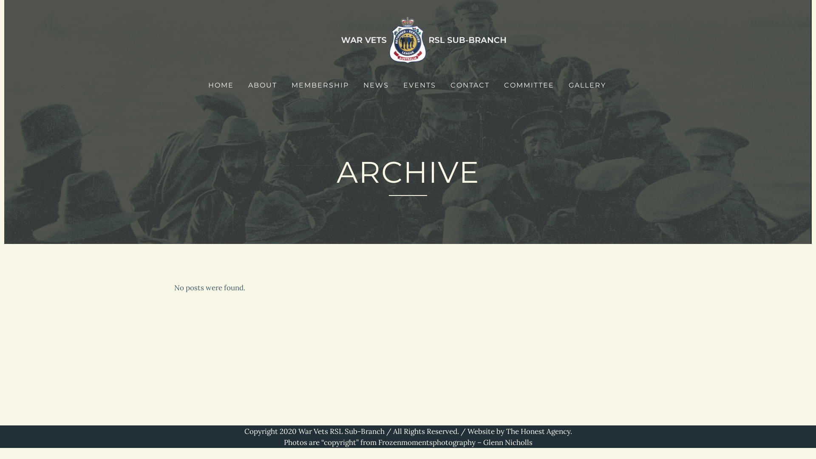 Image resolution: width=816 pixels, height=459 pixels. I want to click on MEMBERSHIP, so click(320, 85).